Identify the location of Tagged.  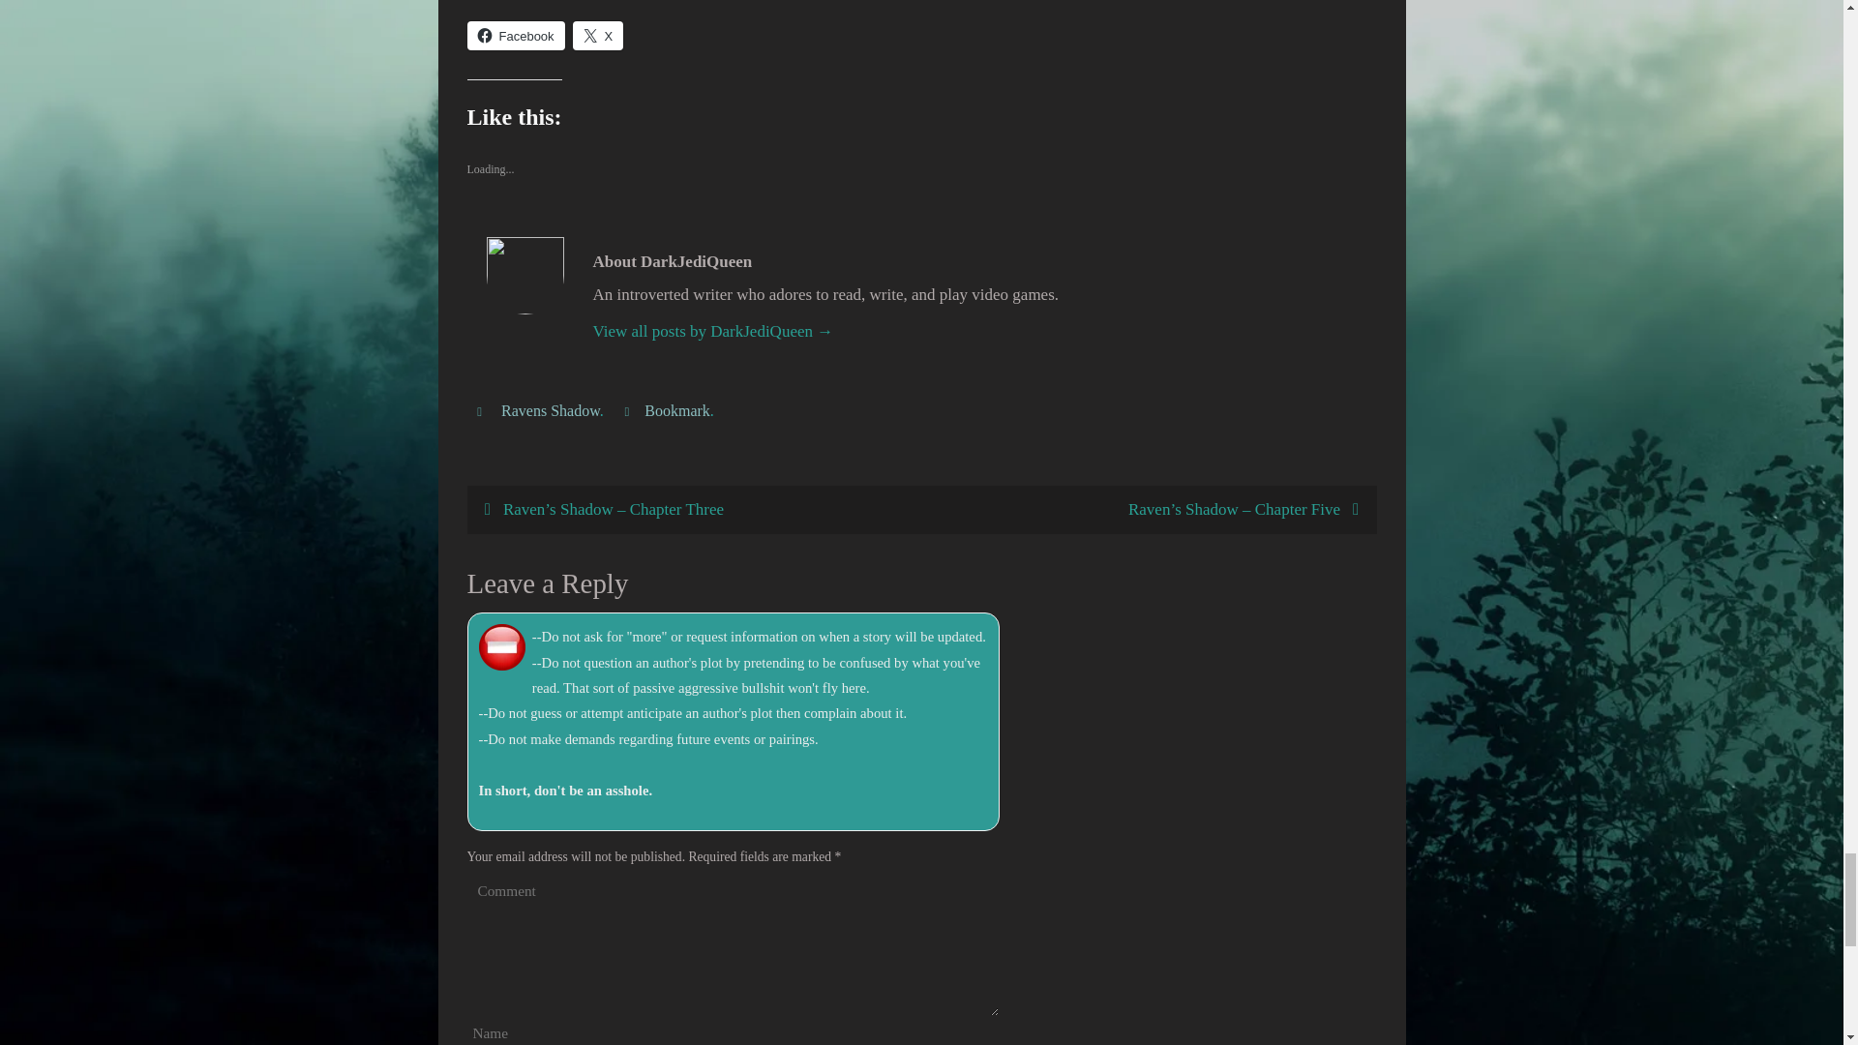
(482, 410).